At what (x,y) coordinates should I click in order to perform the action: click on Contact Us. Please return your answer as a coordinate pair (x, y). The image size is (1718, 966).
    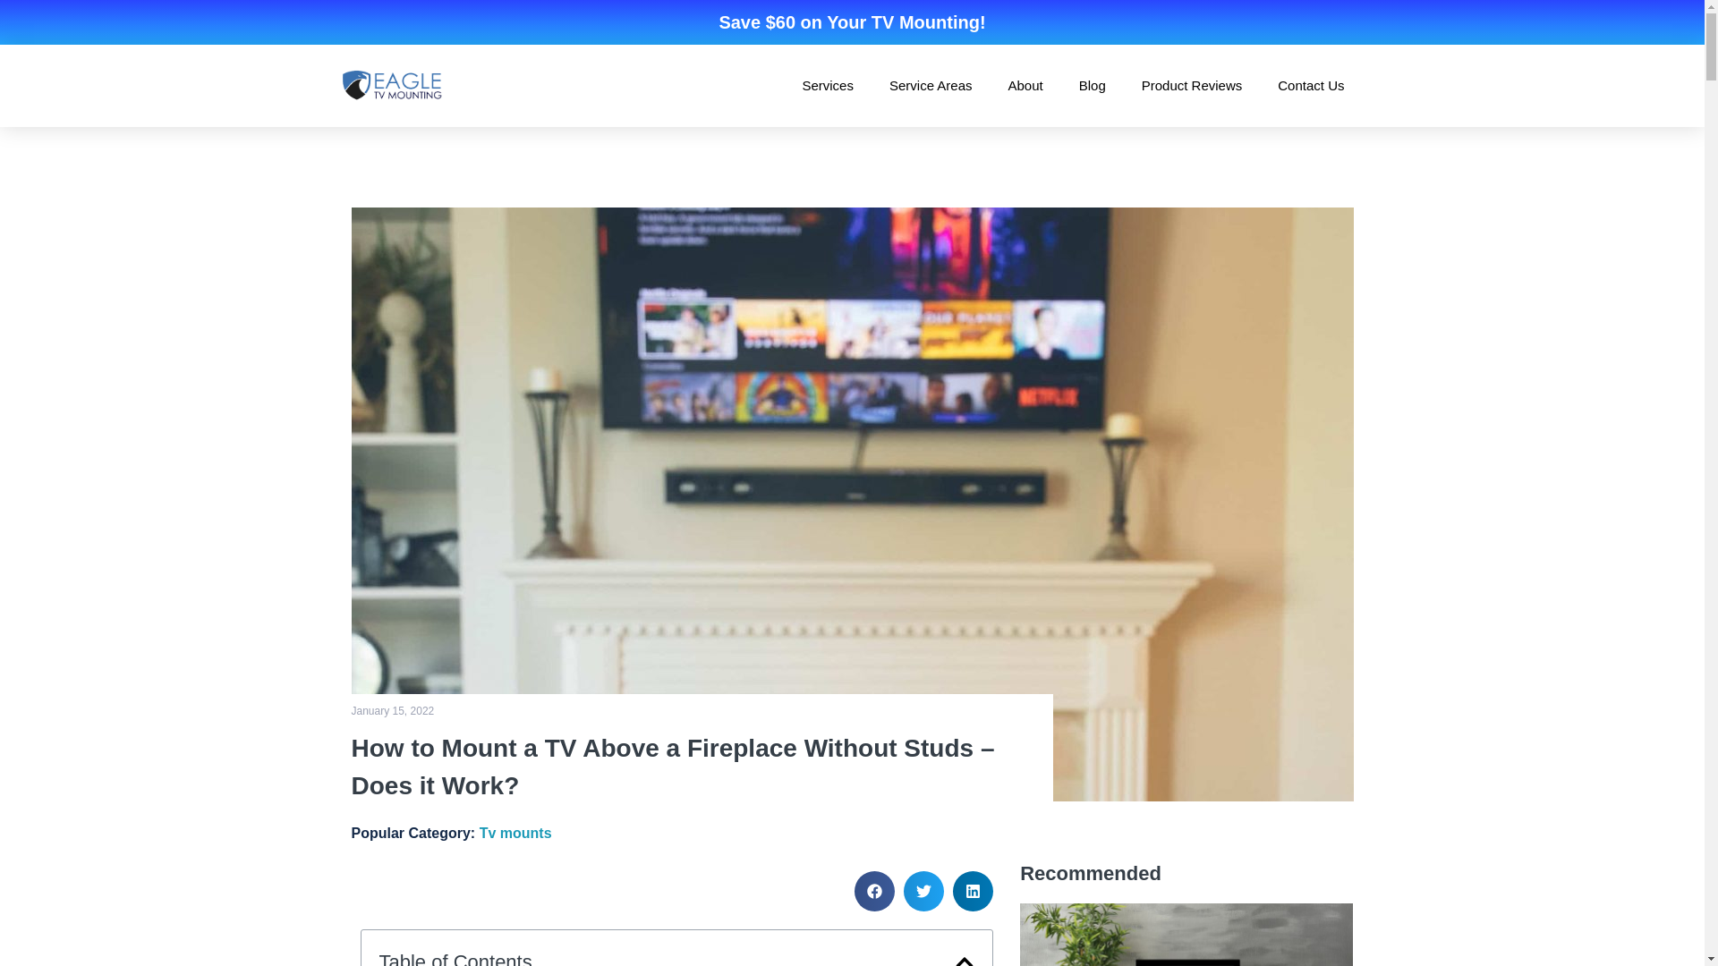
    Looking at the image, I should click on (1310, 85).